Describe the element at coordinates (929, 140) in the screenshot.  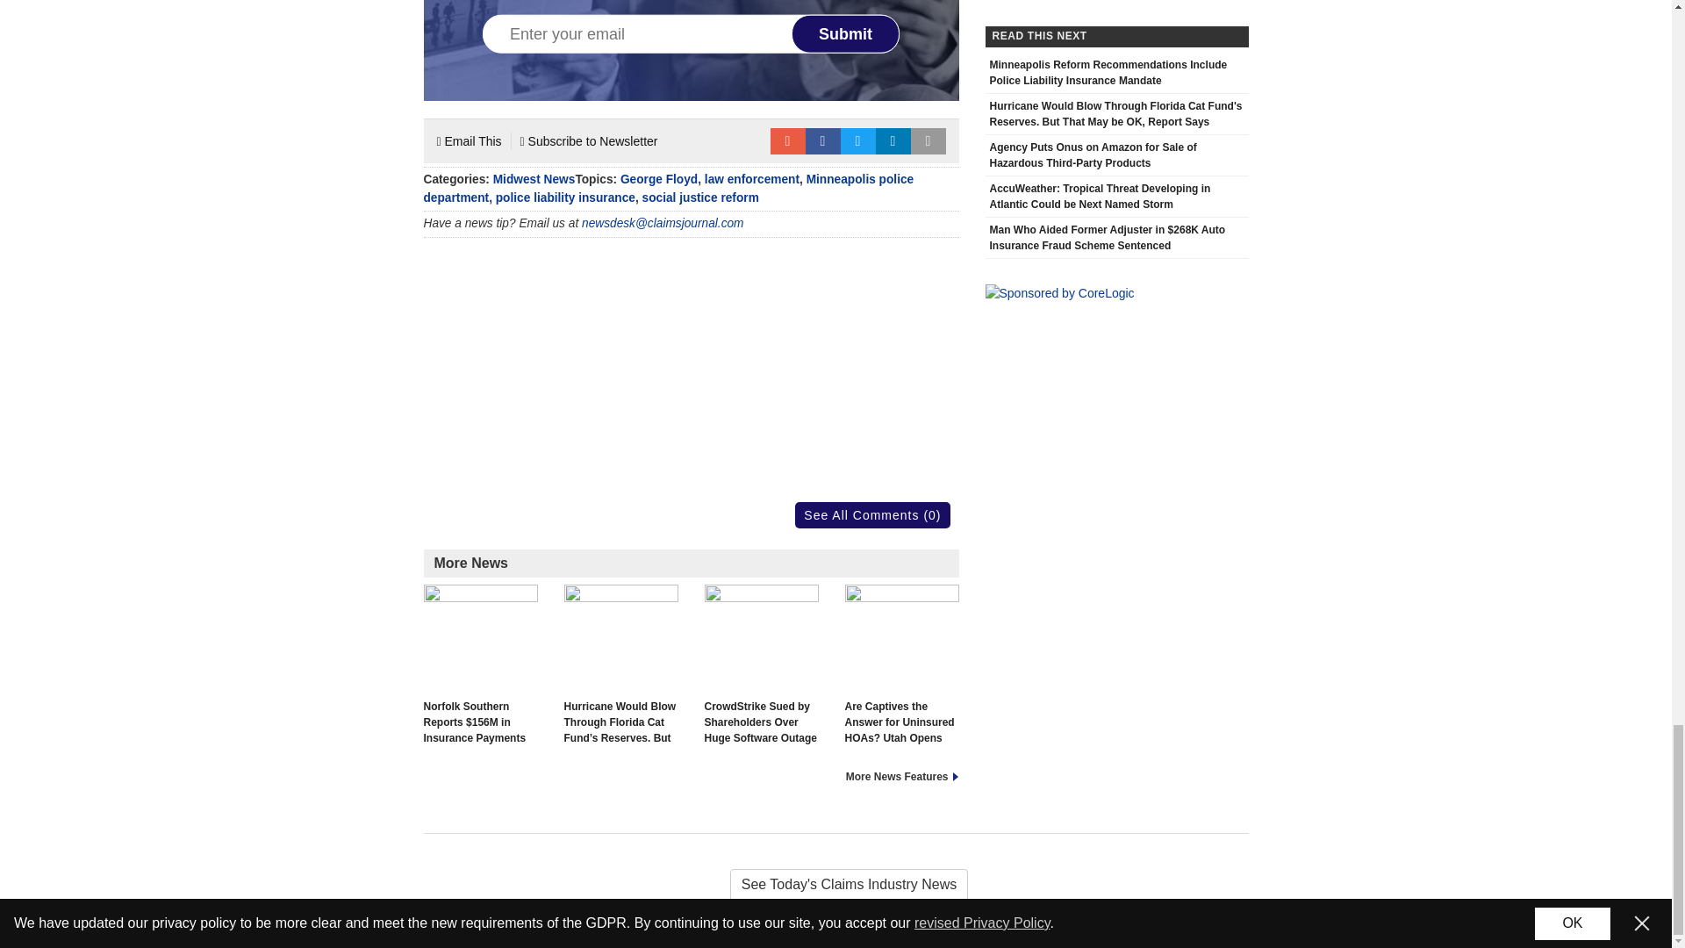
I see `Print Article` at that location.